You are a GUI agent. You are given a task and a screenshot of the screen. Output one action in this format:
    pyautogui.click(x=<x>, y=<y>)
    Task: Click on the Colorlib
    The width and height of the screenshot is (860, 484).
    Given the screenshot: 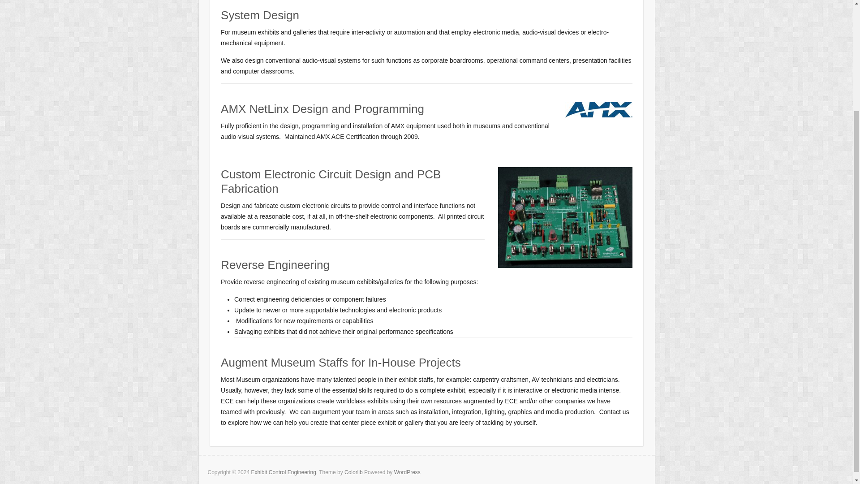 What is the action you would take?
    pyautogui.click(x=354, y=472)
    